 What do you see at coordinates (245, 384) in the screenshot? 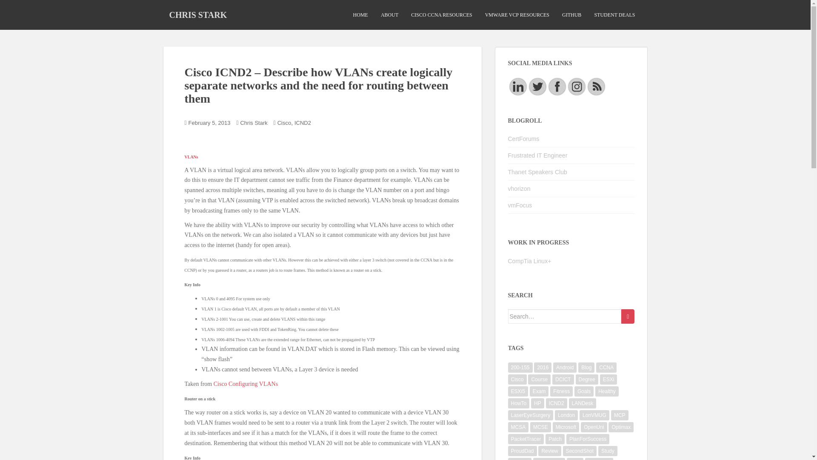
I see `Cisco Configuring VLANs` at bounding box center [245, 384].